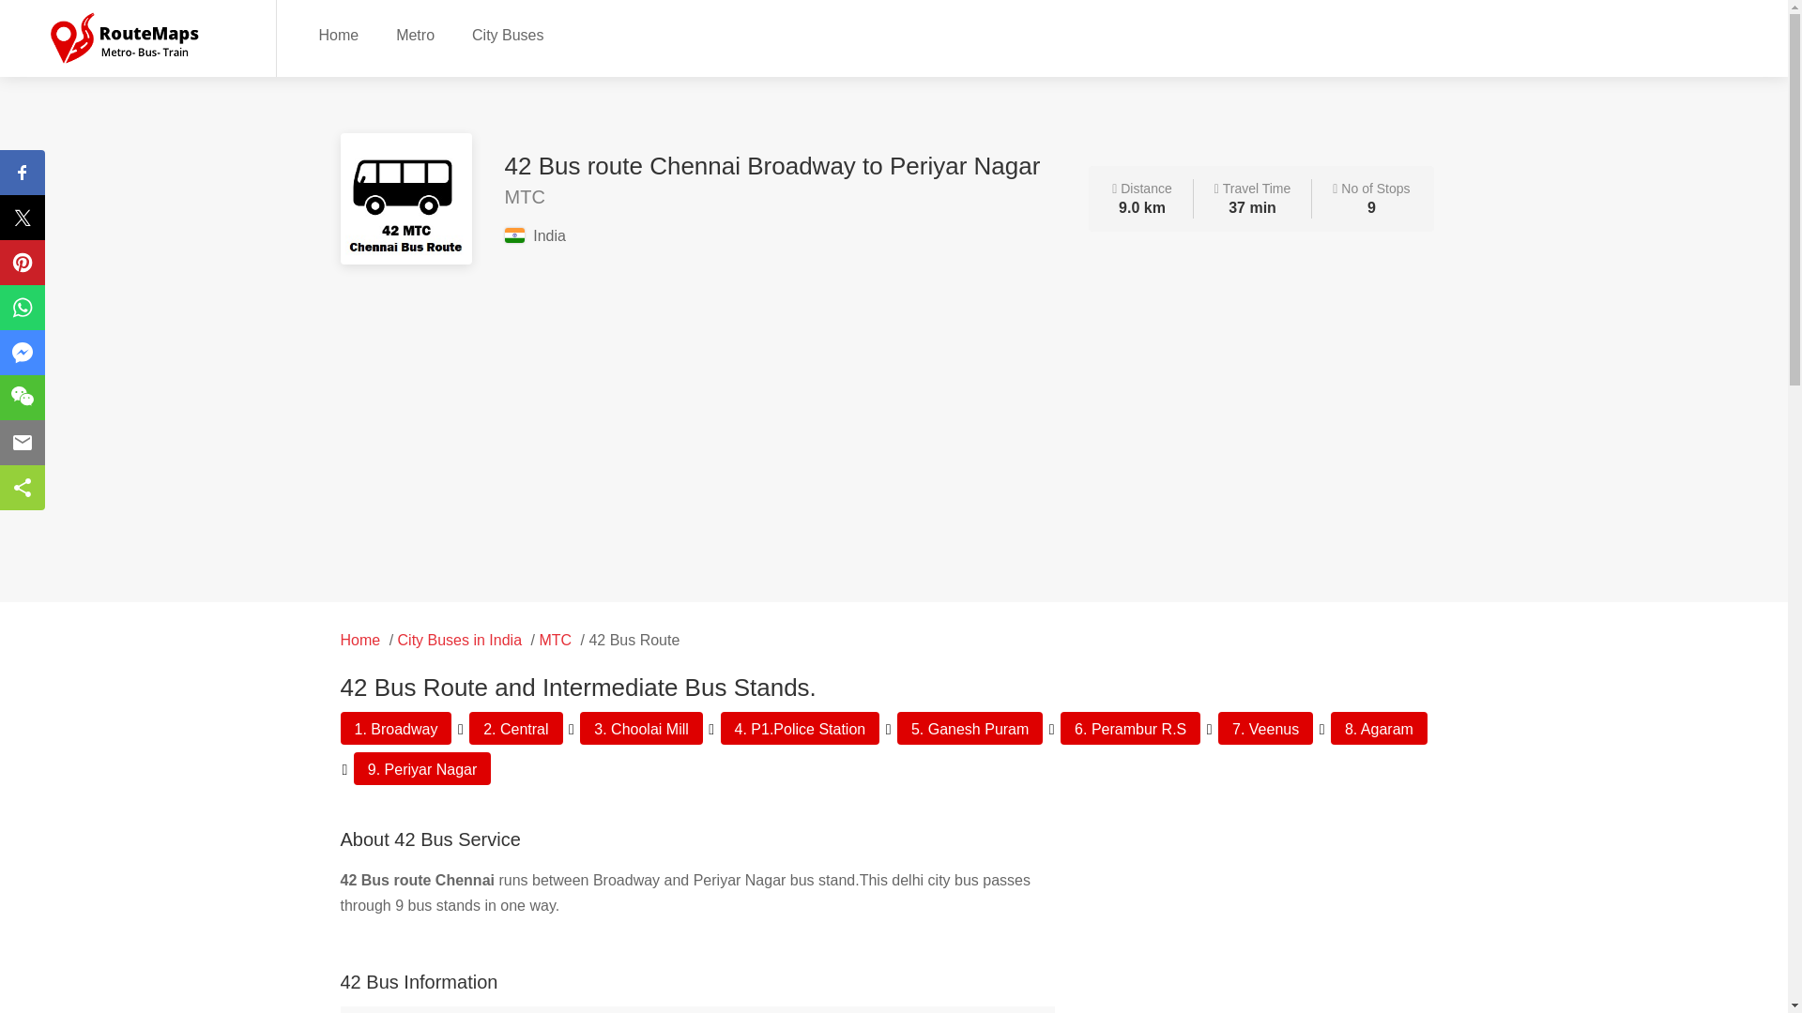 Image resolution: width=1802 pixels, height=1013 pixels. Describe the element at coordinates (555, 640) in the screenshot. I see `MTC` at that location.